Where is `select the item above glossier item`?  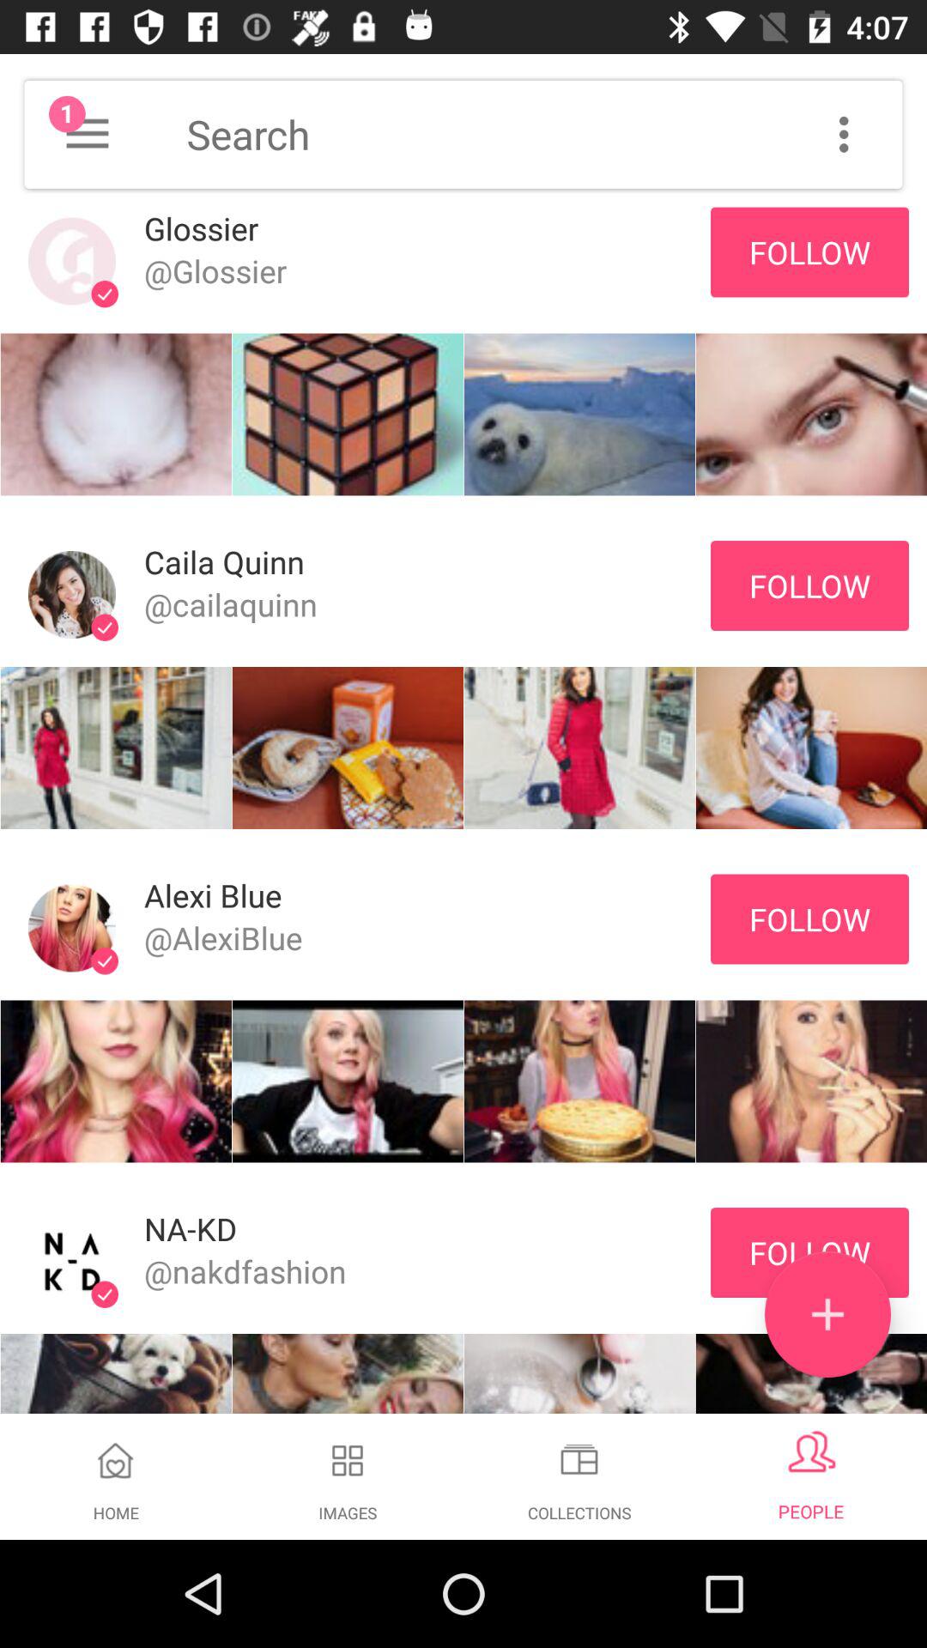
select the item above glossier item is located at coordinates (88, 134).